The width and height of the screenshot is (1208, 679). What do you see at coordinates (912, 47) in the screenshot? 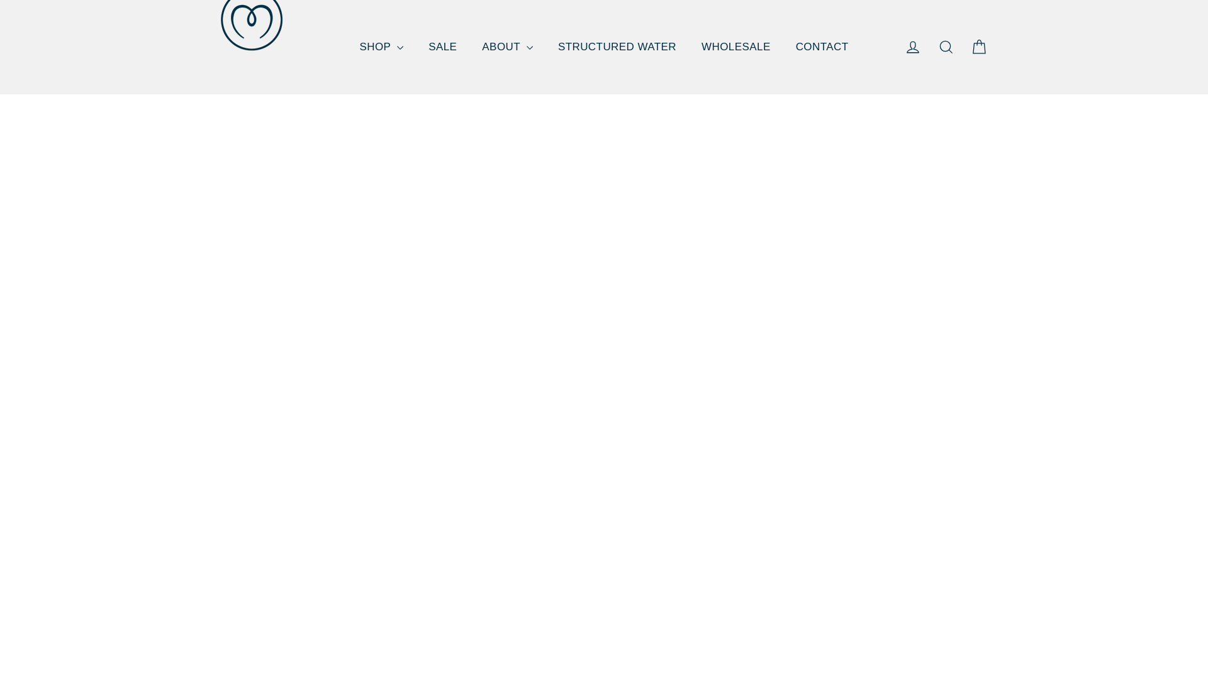
I see `account` at bounding box center [912, 47].